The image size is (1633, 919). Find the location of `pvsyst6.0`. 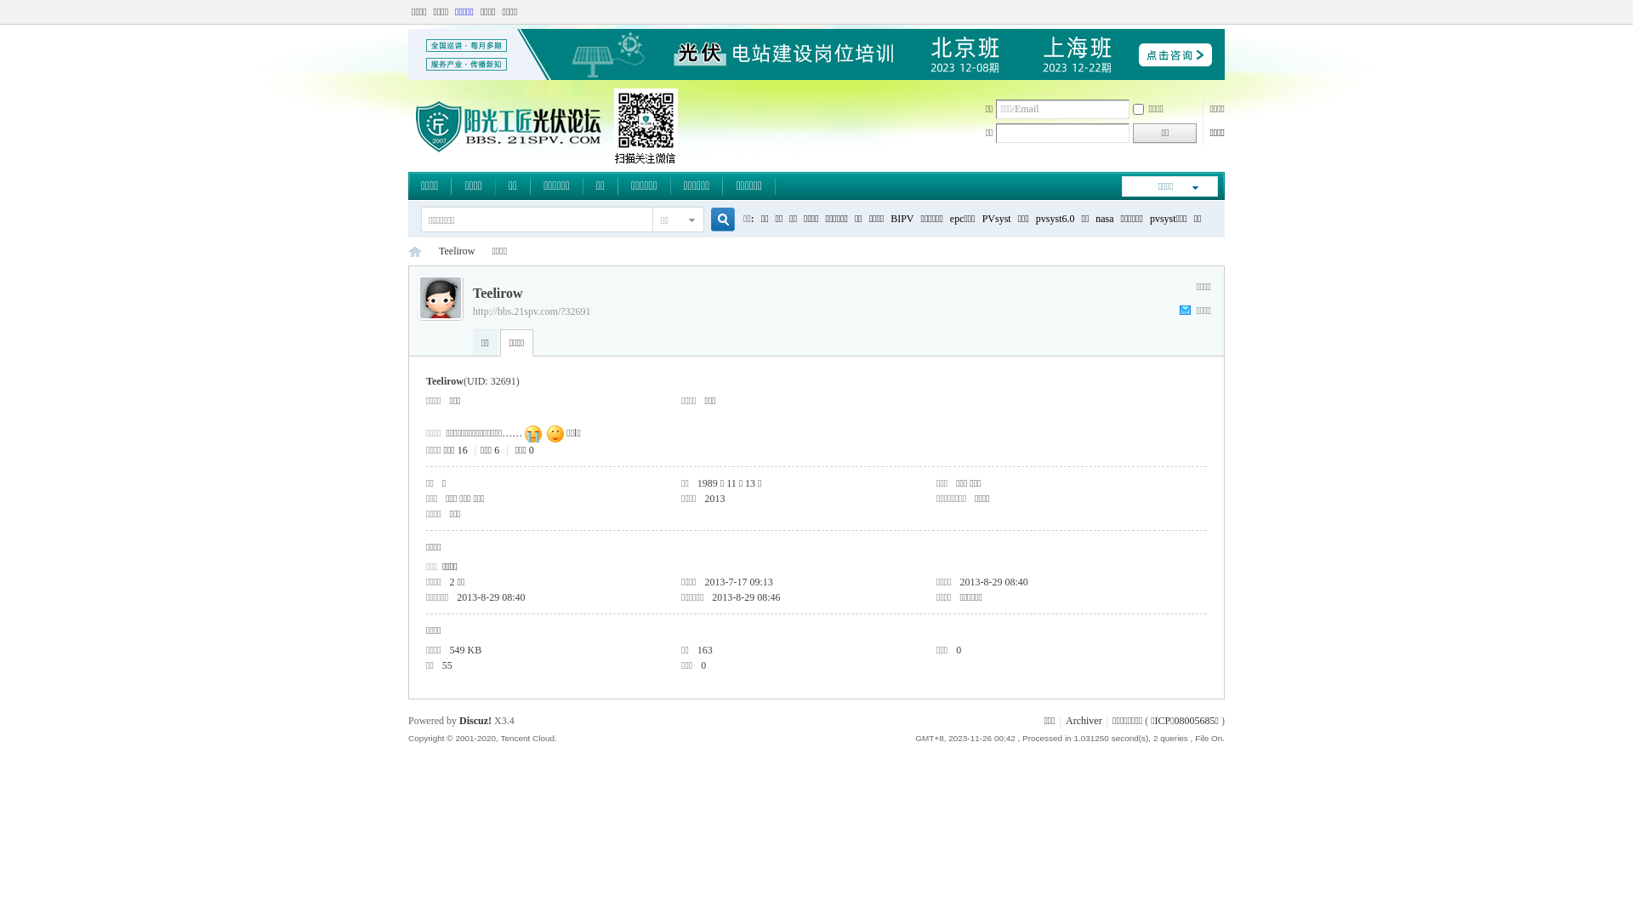

pvsyst6.0 is located at coordinates (1055, 219).